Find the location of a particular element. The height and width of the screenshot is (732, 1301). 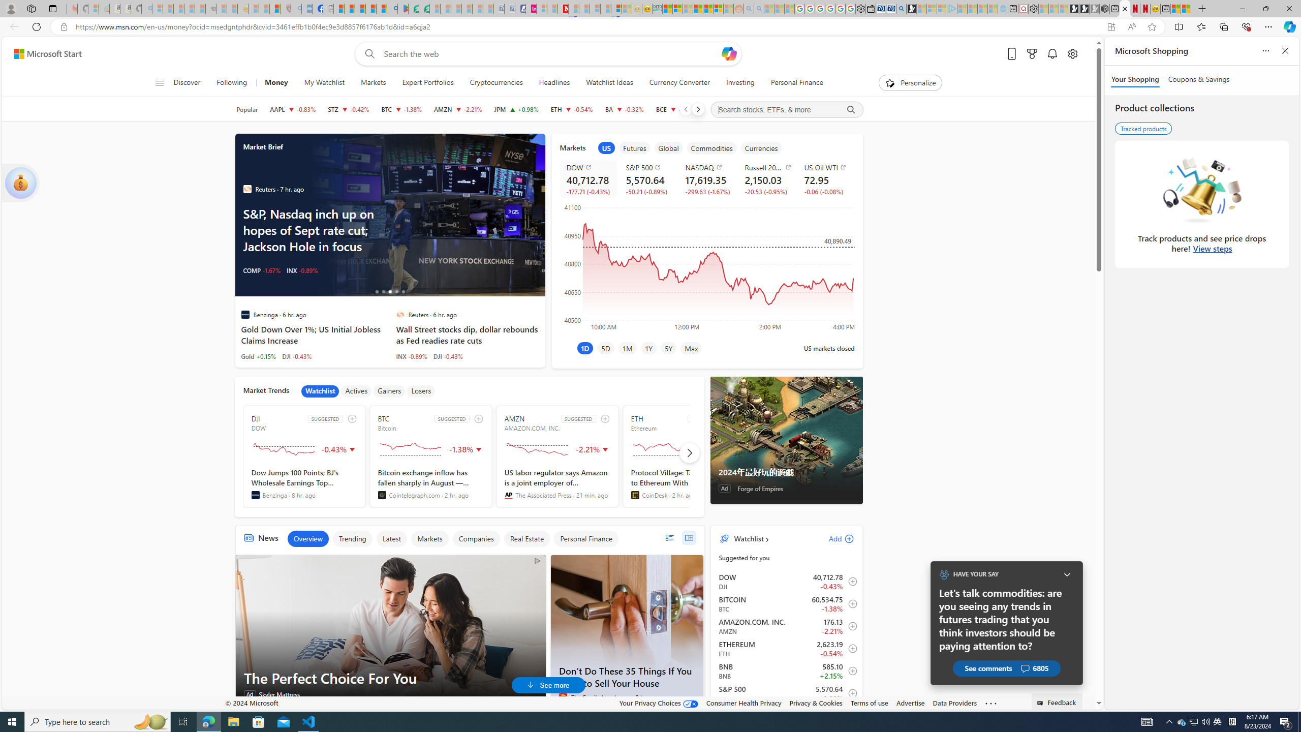

add to watchlist is located at coordinates (605, 418).